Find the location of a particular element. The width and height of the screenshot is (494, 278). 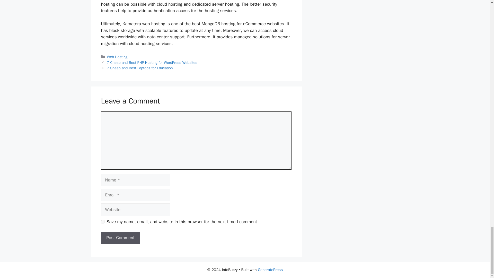

7 Cheap and Best PHP Hosting for WordPress Websites is located at coordinates (152, 62).